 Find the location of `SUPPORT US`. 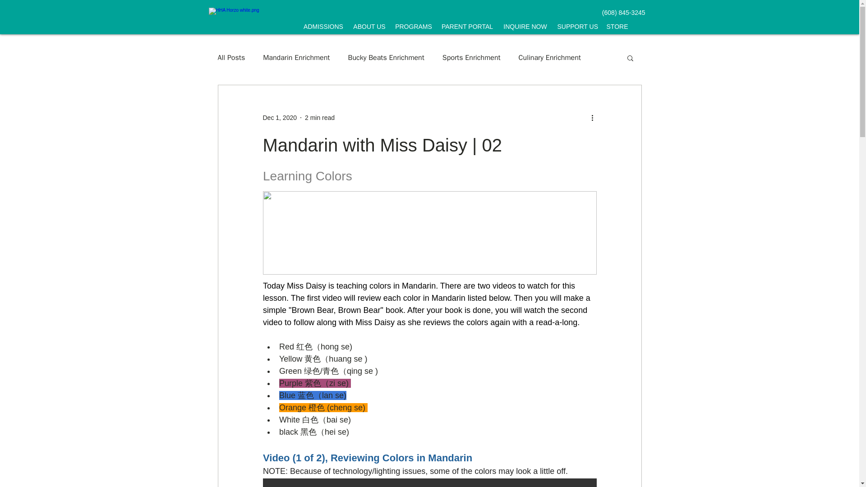

SUPPORT US is located at coordinates (577, 26).